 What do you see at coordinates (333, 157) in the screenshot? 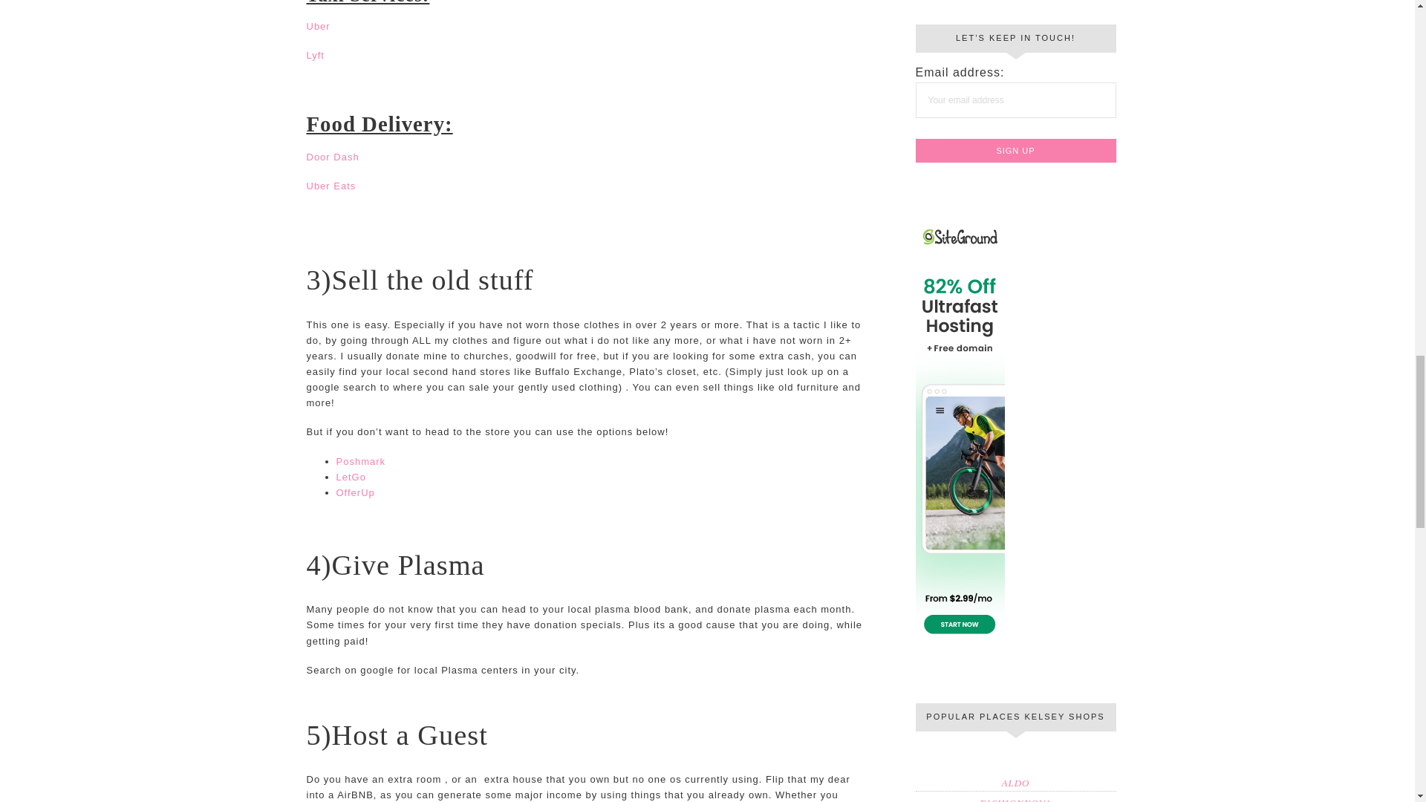
I see `Door Dash` at bounding box center [333, 157].